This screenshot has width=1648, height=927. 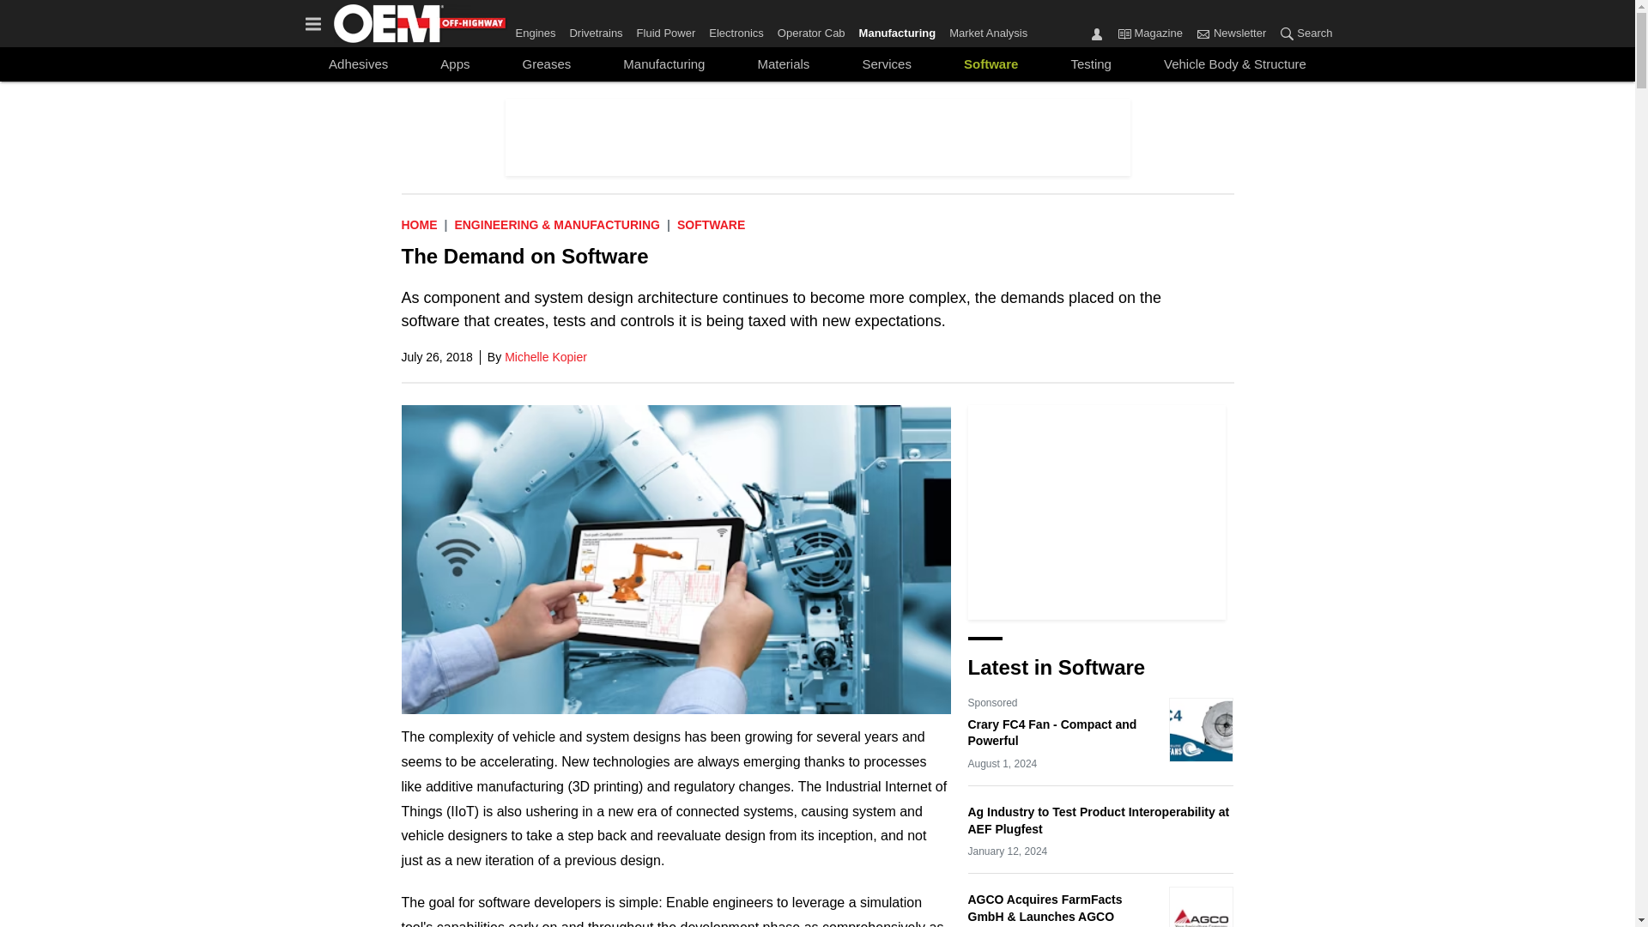 What do you see at coordinates (1287, 33) in the screenshot?
I see `Search` at bounding box center [1287, 33].